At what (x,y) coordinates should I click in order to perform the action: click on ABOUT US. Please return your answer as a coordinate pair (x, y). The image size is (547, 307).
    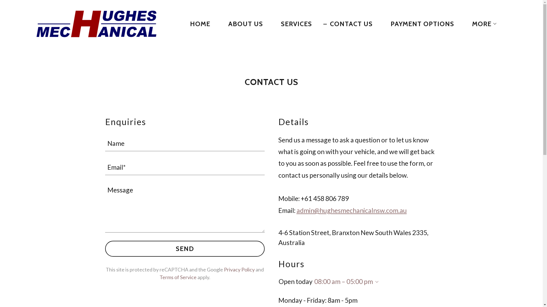
    Looking at the image, I should click on (242, 24).